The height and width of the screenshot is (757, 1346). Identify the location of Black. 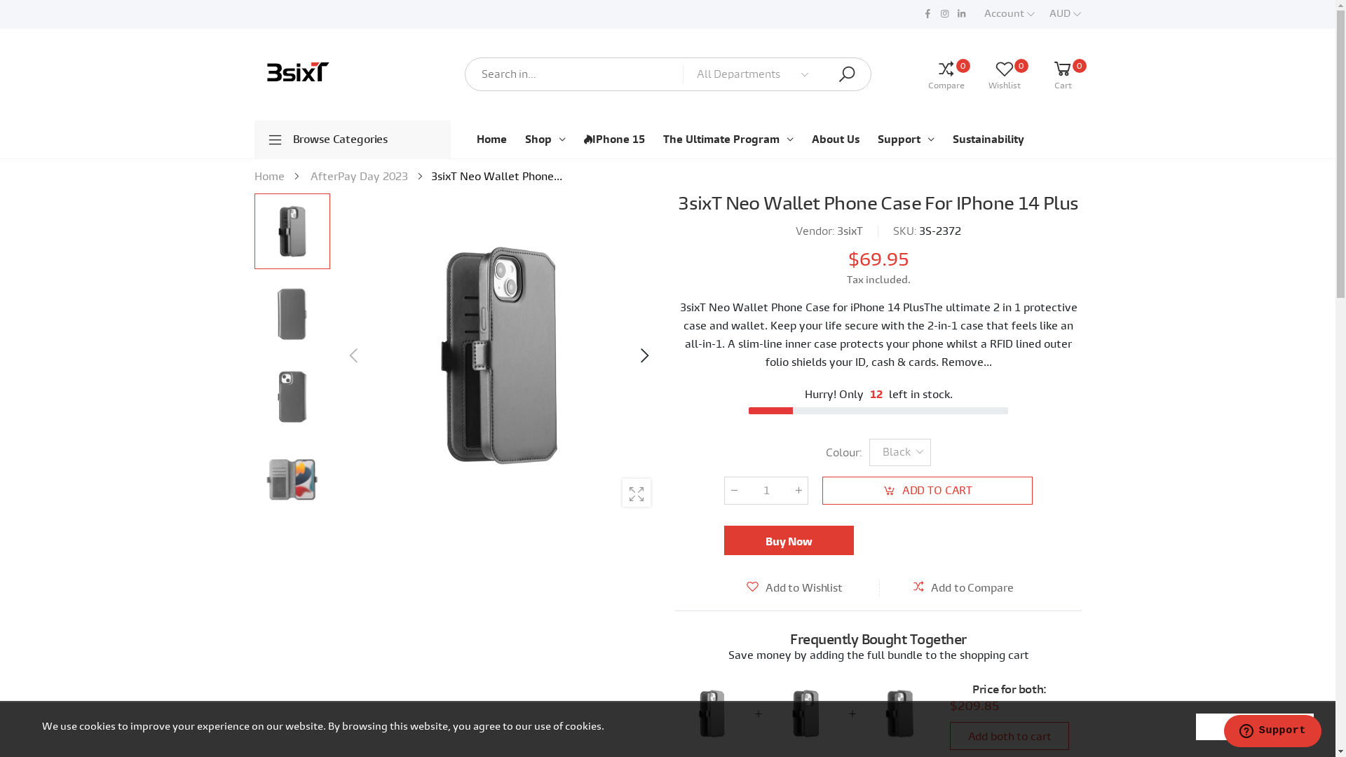
(498, 355).